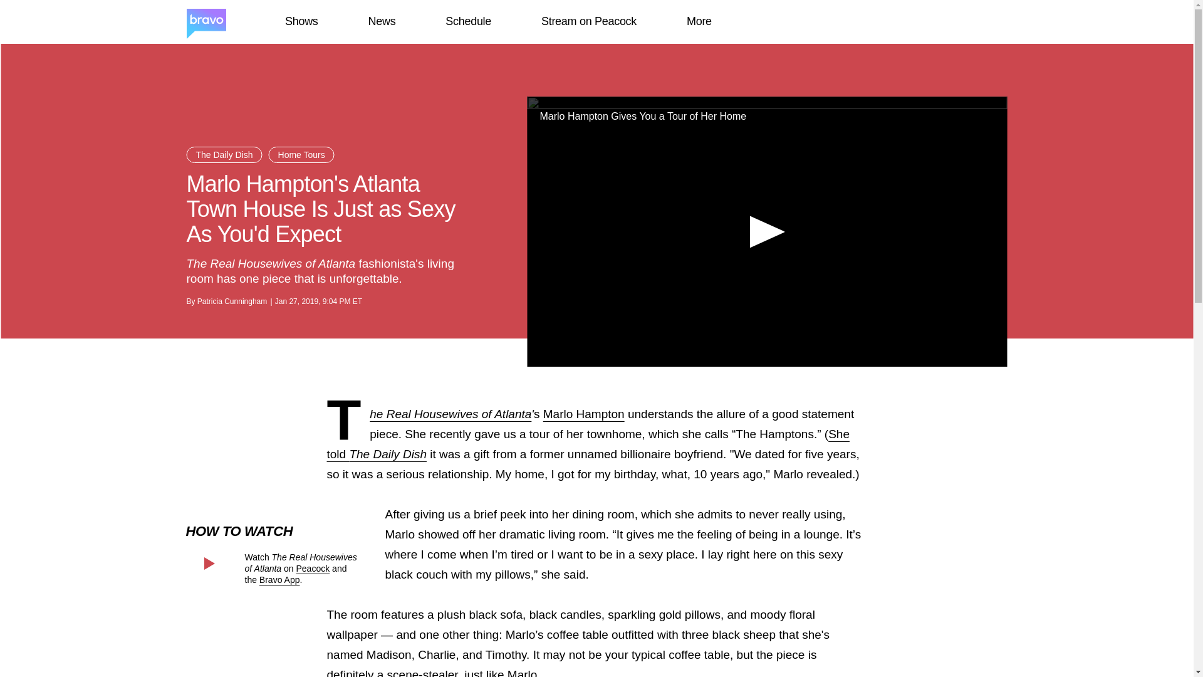 Image resolution: width=1203 pixels, height=677 pixels. I want to click on Home Tours, so click(301, 155).